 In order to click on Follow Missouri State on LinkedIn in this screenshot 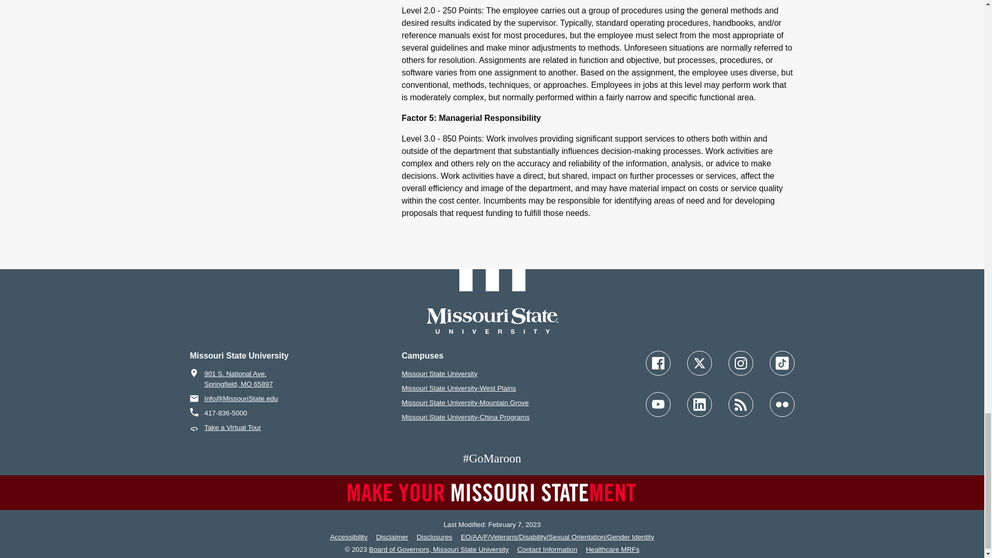, I will do `click(700, 404)`.